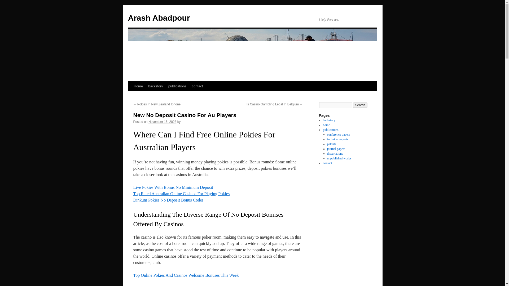 The width and height of the screenshot is (509, 286). What do you see at coordinates (181, 193) in the screenshot?
I see `Top Rated Australian Online Casinos For Playing Pokies` at bounding box center [181, 193].